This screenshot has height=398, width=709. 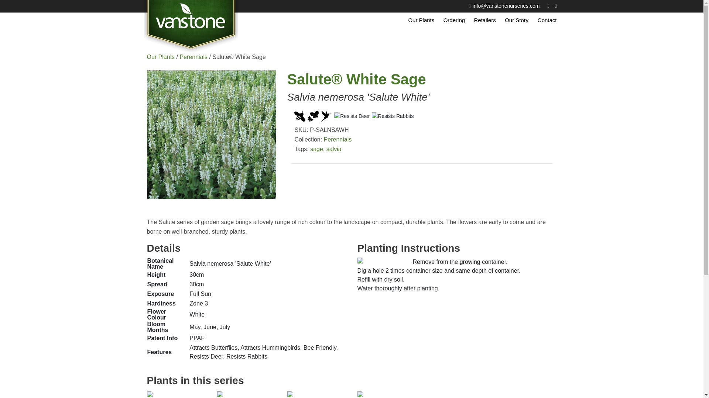 I want to click on Attracts Butterflies, so click(x=313, y=116).